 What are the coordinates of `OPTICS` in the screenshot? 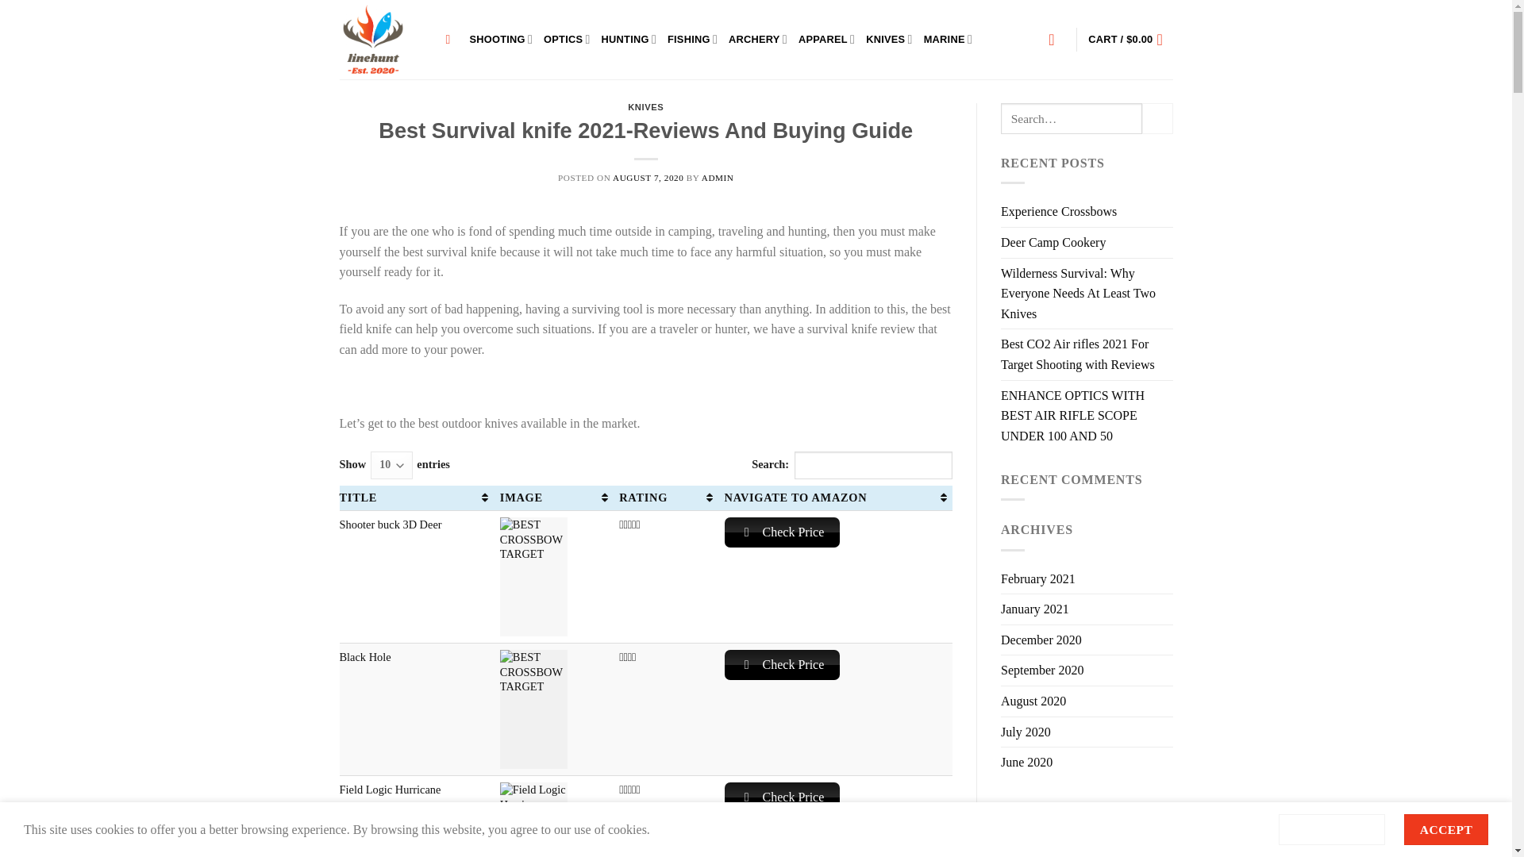 It's located at (567, 40).